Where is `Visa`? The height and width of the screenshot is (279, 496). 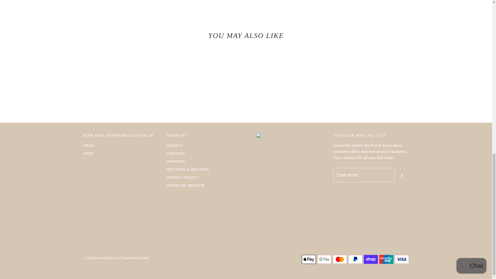
Visa is located at coordinates (402, 259).